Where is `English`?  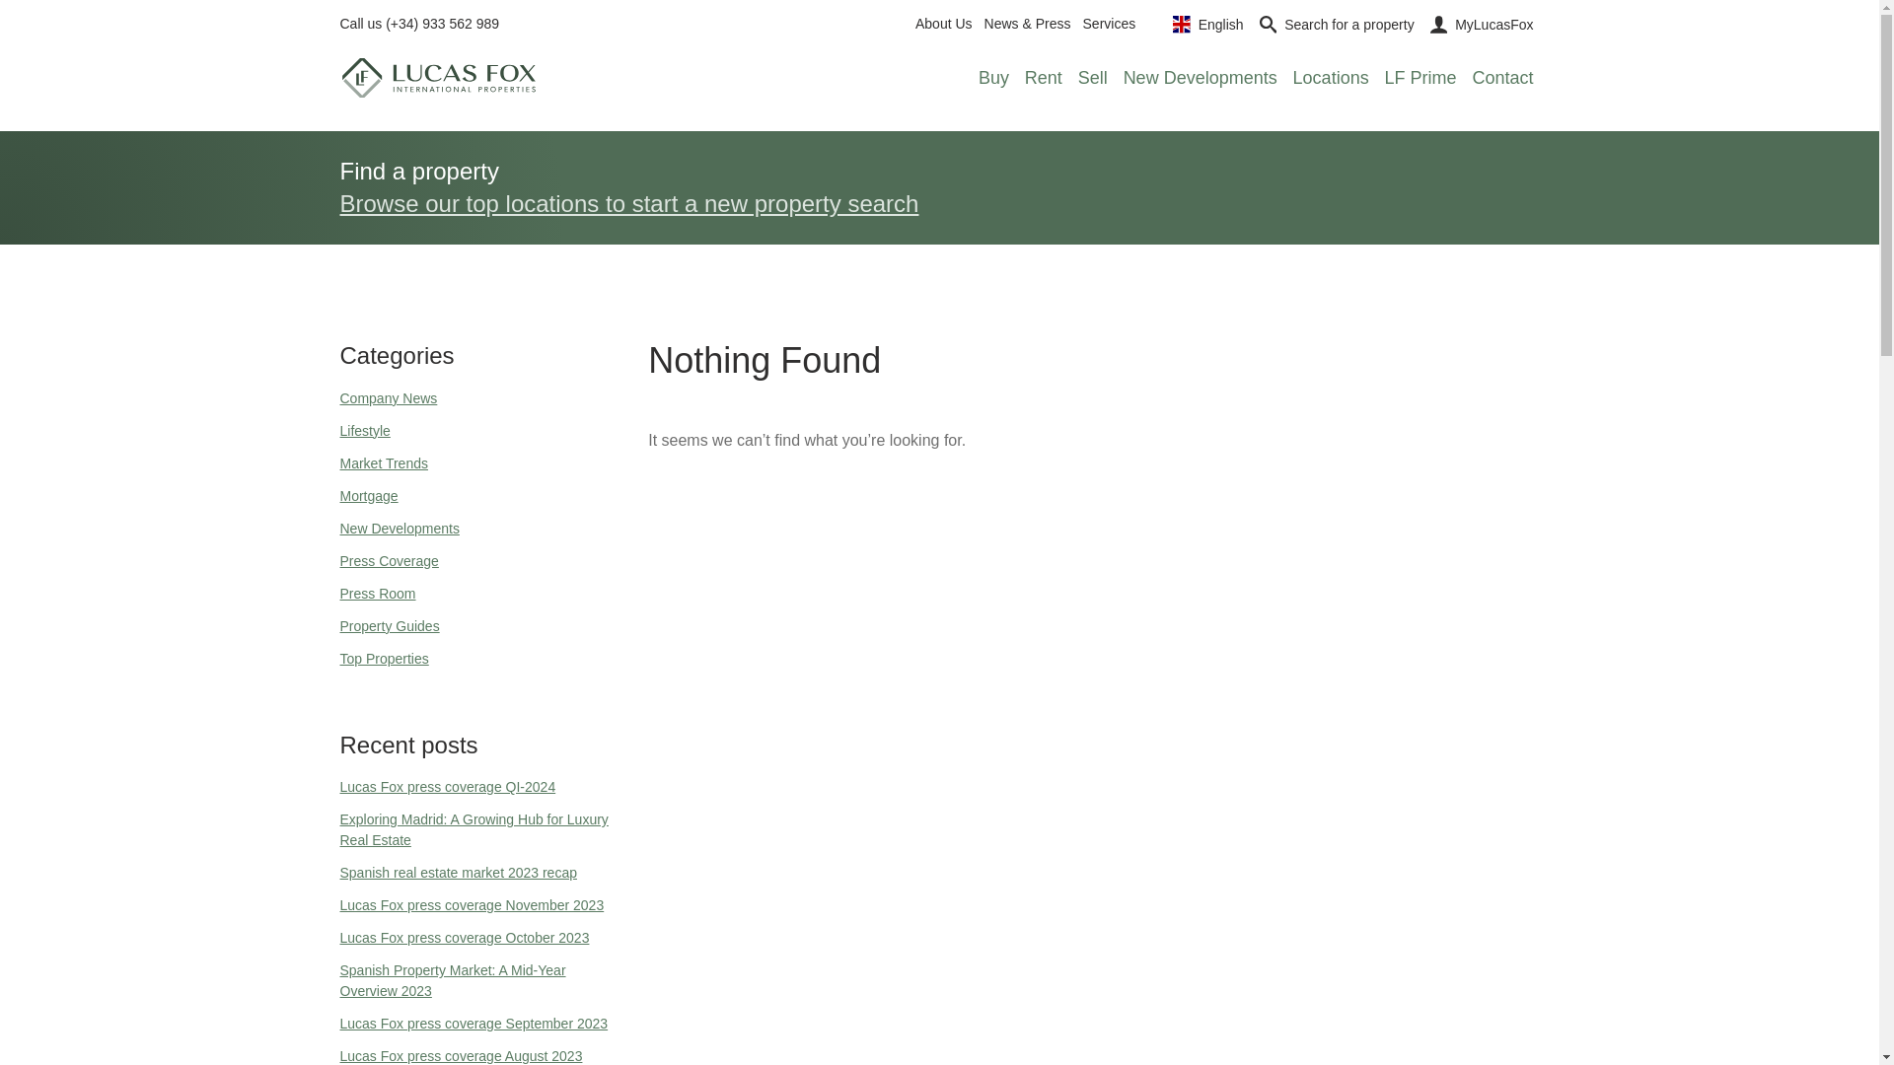
English is located at coordinates (1207, 24).